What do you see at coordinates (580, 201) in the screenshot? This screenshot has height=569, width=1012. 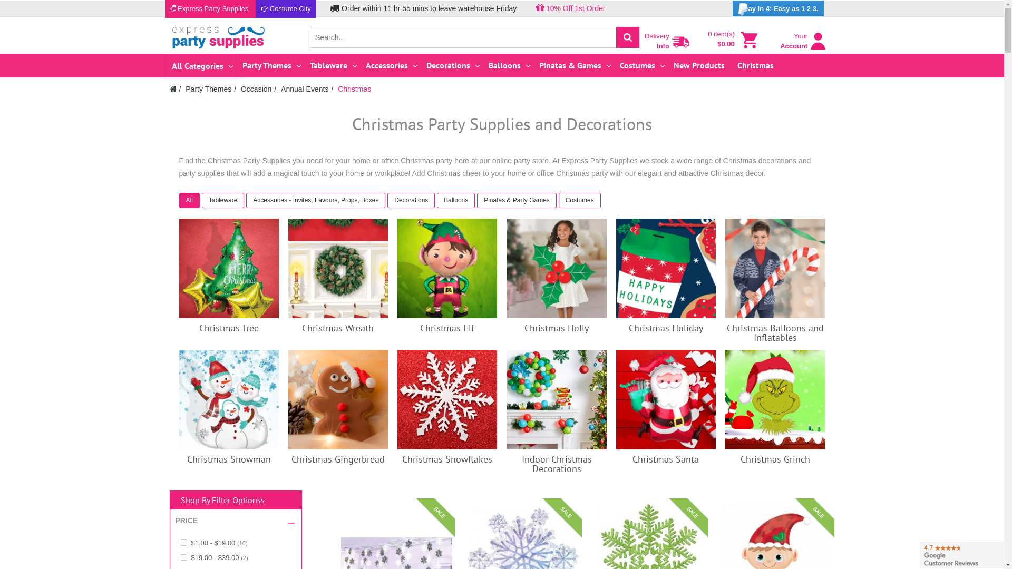 I see `Costumes` at bounding box center [580, 201].